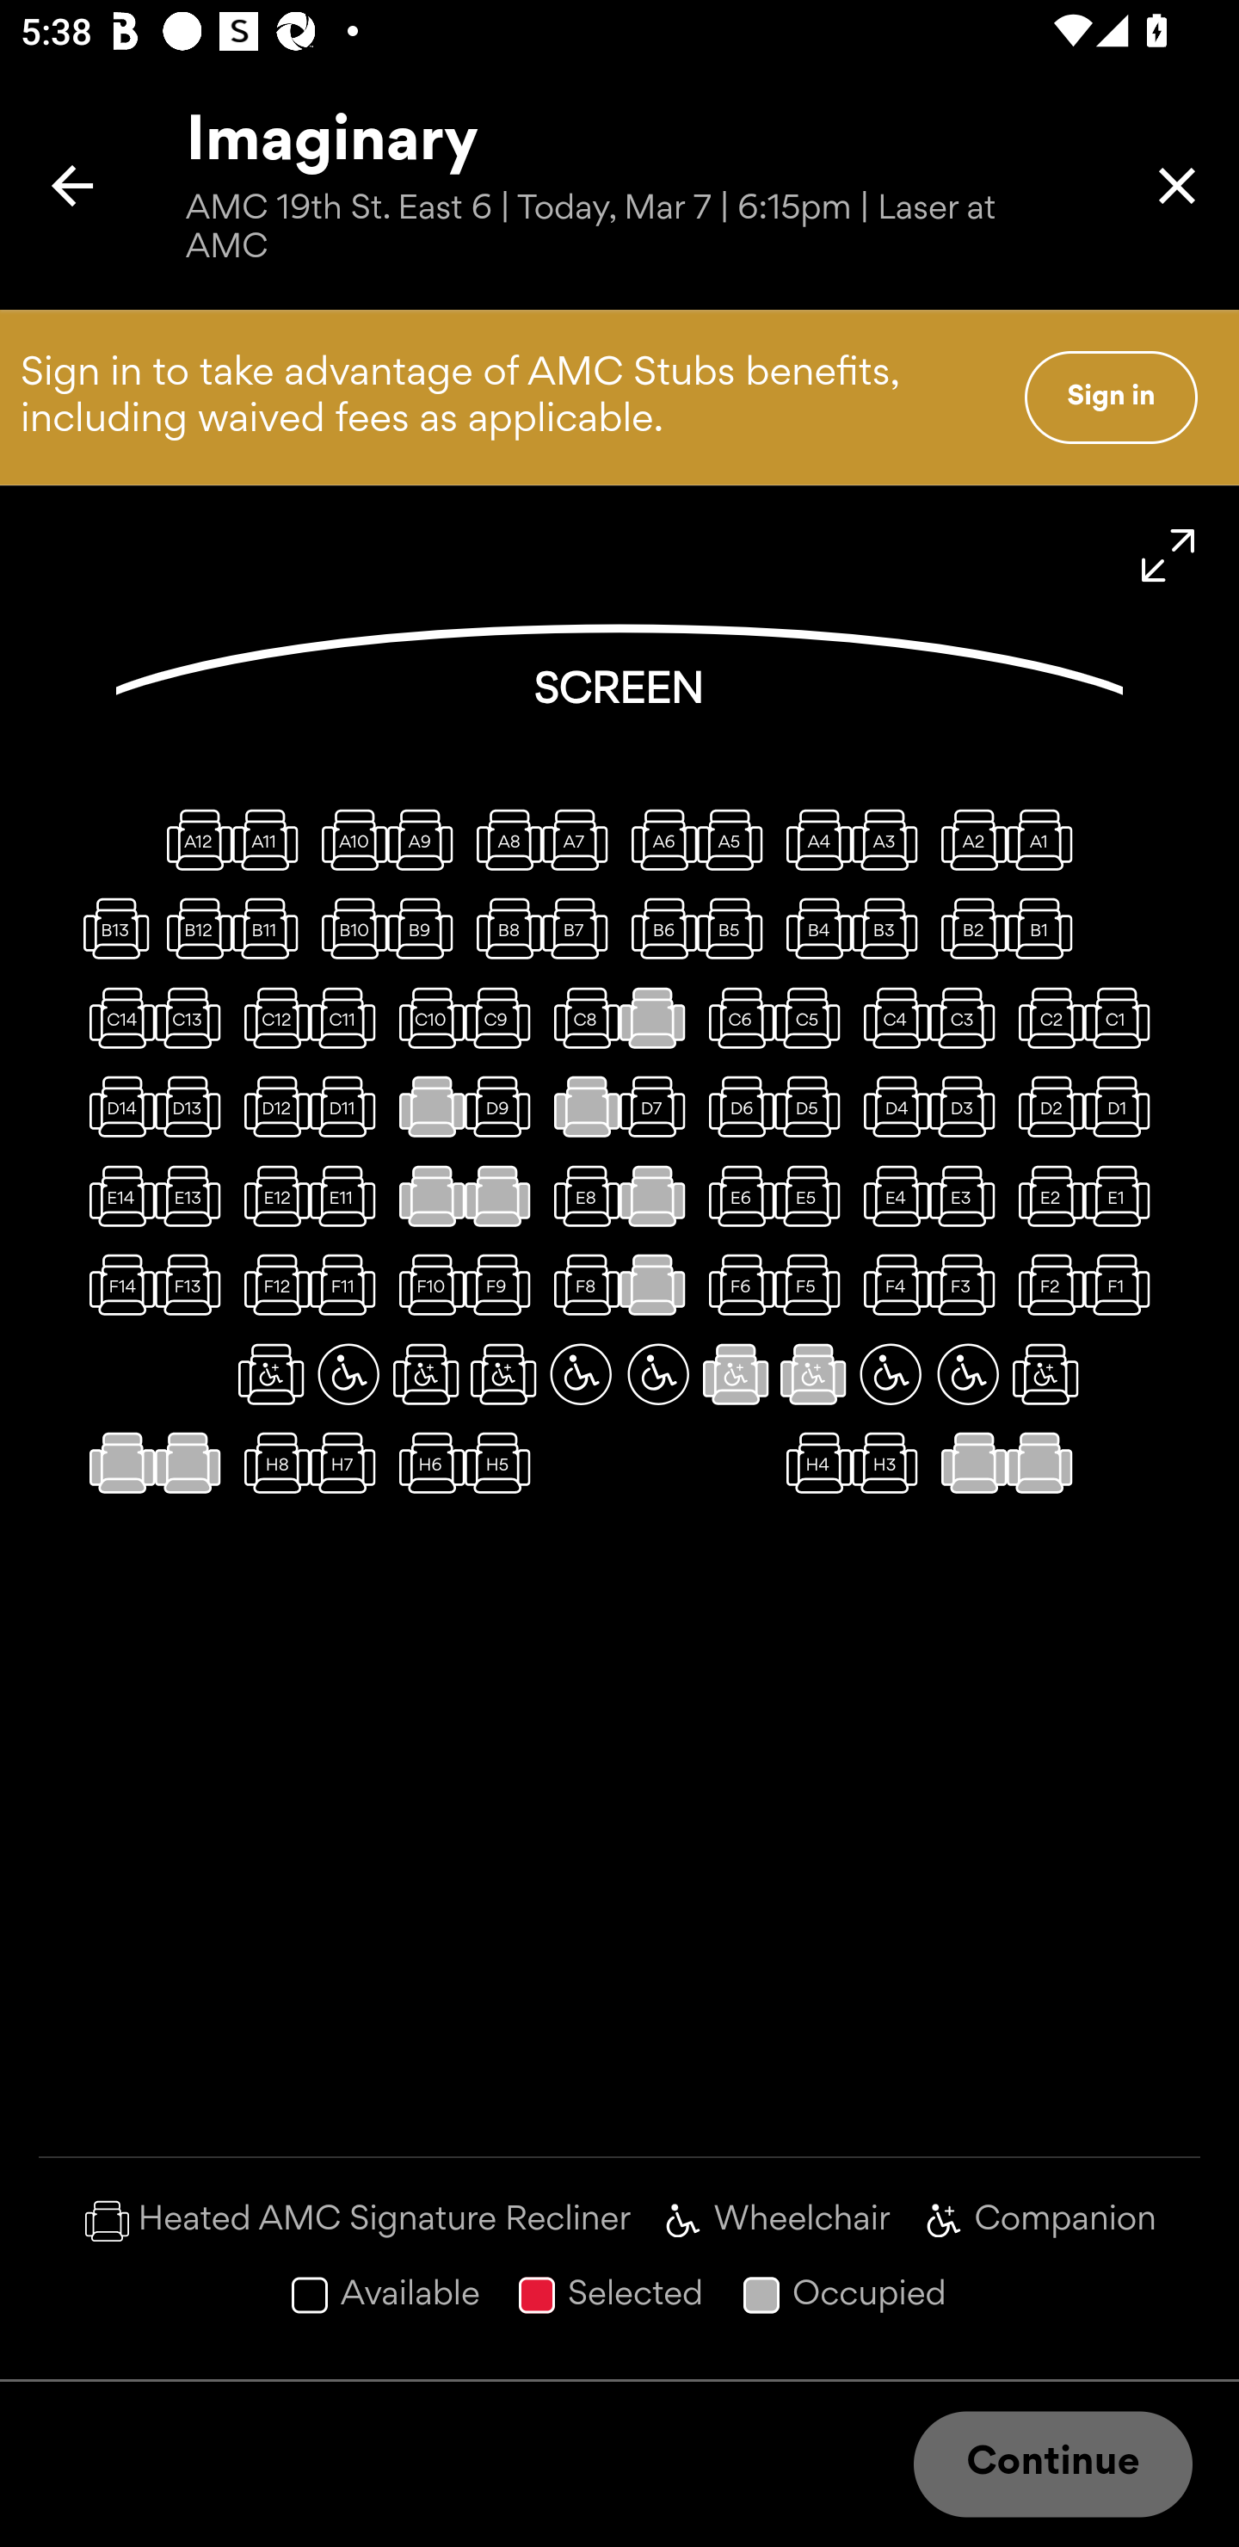 The width and height of the screenshot is (1239, 2547). What do you see at coordinates (271, 1373) in the screenshot?
I see `G11, Wheelchair companion seat, available` at bounding box center [271, 1373].